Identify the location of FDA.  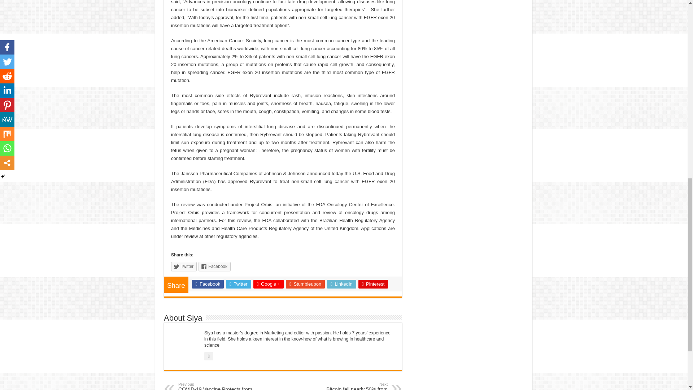
(209, 181).